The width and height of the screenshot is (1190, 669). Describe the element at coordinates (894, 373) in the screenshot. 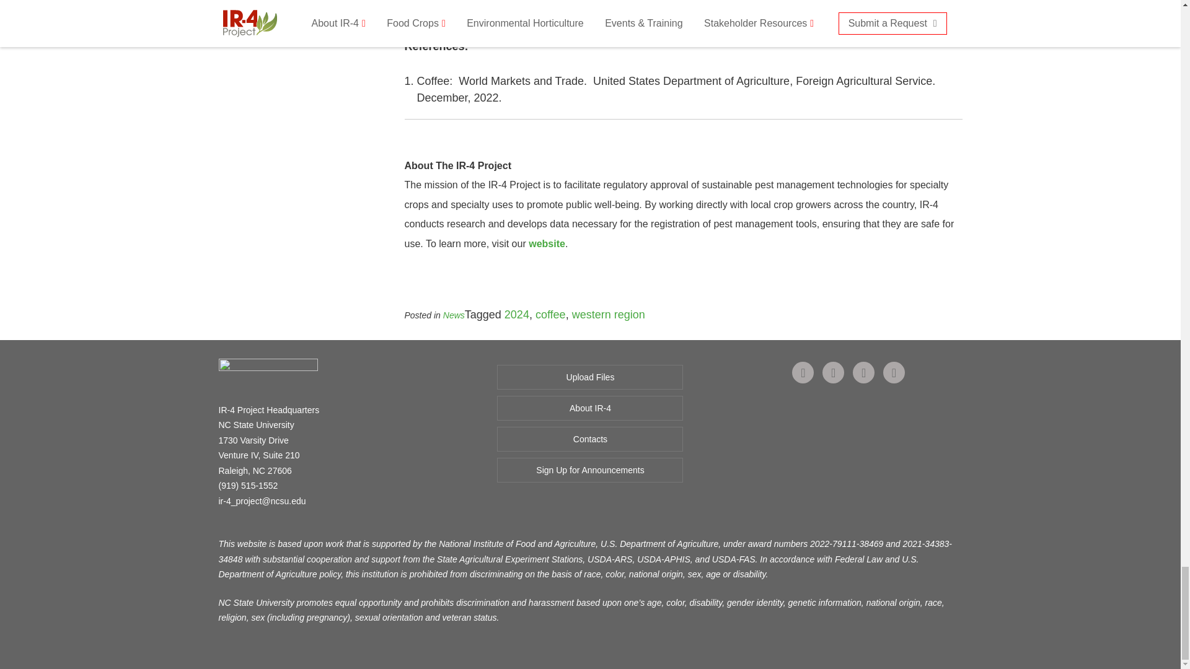

I see `Visit us on YouTube` at that location.